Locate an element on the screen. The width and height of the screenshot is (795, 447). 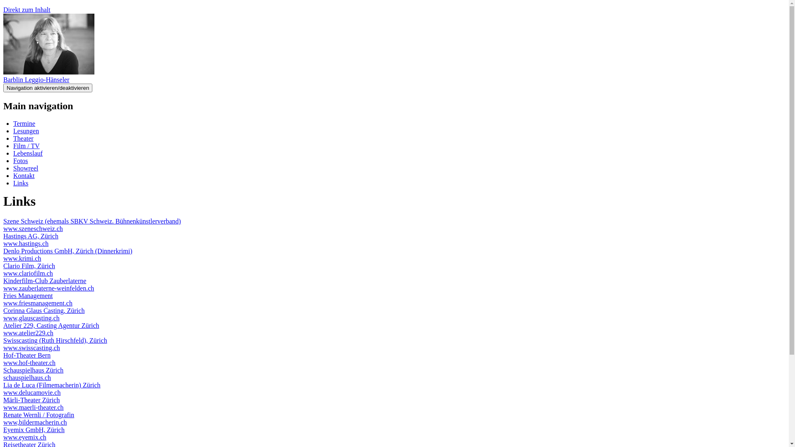
www,bildermacherin.ch is located at coordinates (35, 422).